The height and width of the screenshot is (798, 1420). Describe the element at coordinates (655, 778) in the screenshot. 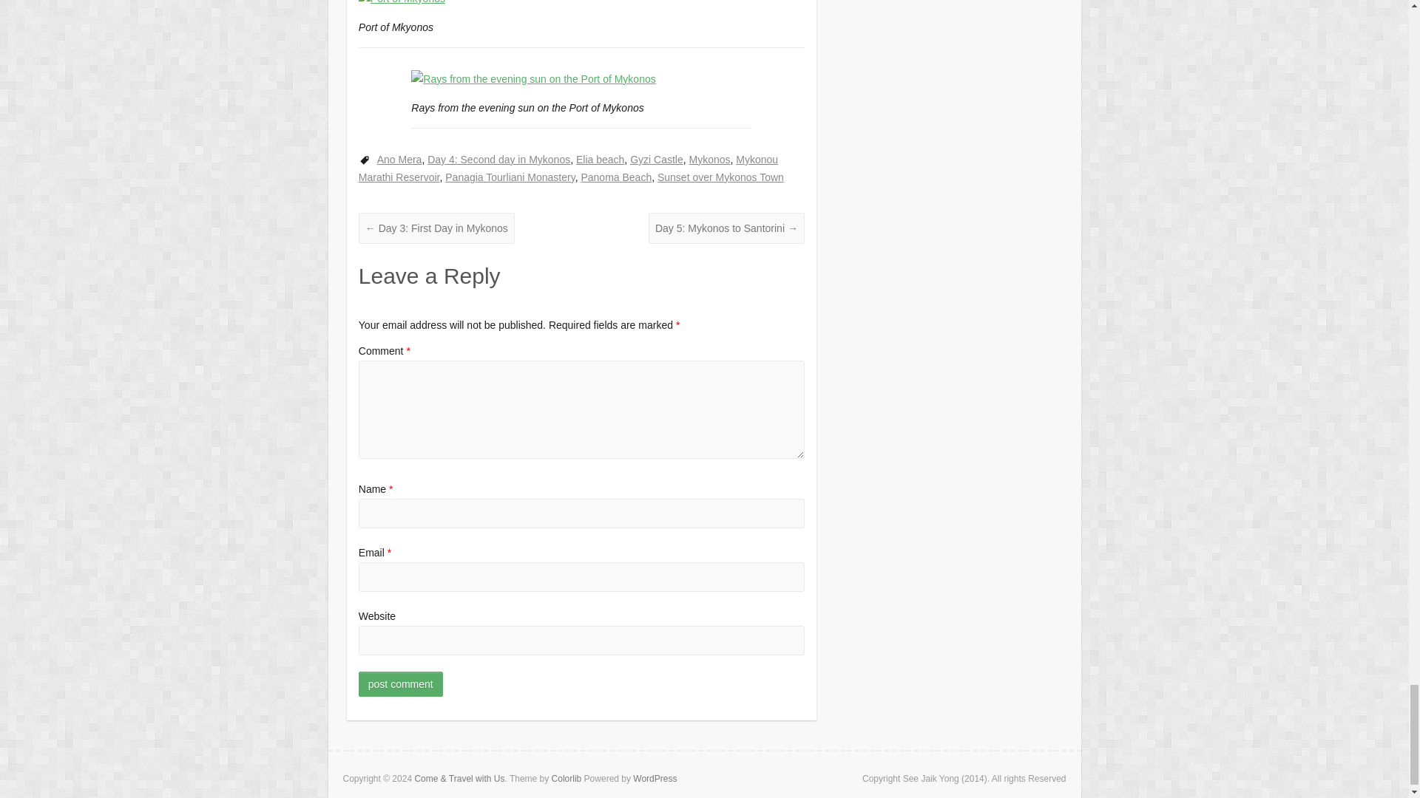

I see `WordPress` at that location.